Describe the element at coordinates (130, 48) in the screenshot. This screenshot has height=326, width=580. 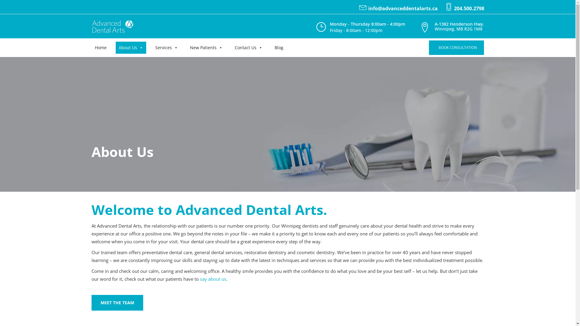
I see `About Us` at that location.